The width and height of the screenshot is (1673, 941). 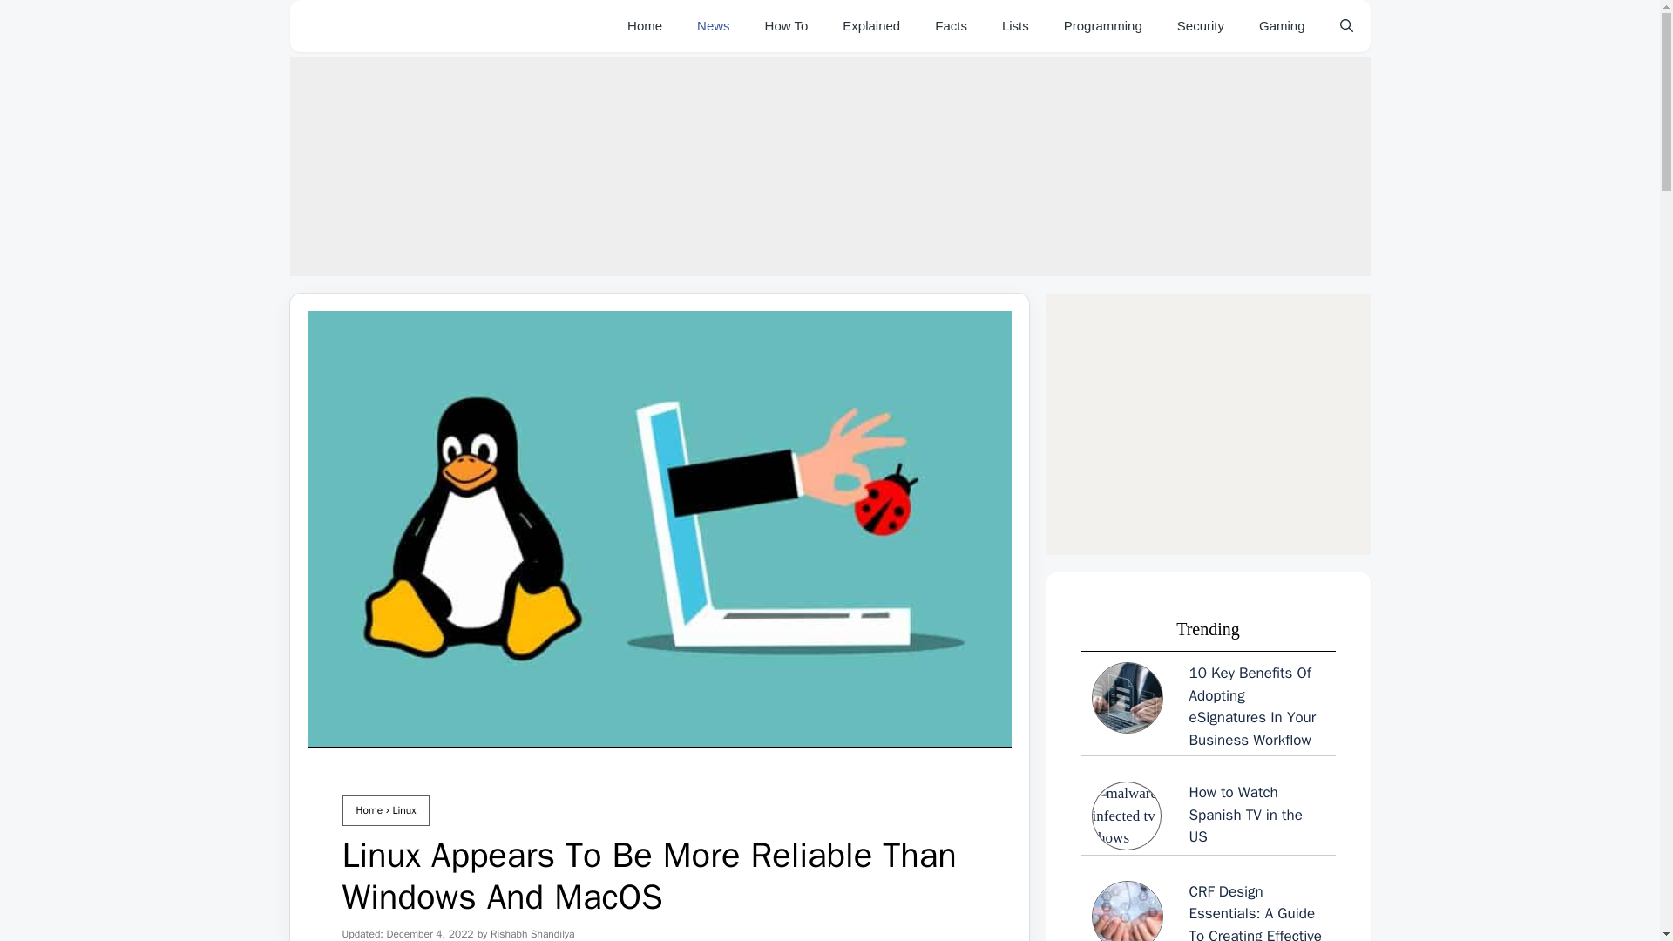 What do you see at coordinates (1016, 26) in the screenshot?
I see `Top Lists` at bounding box center [1016, 26].